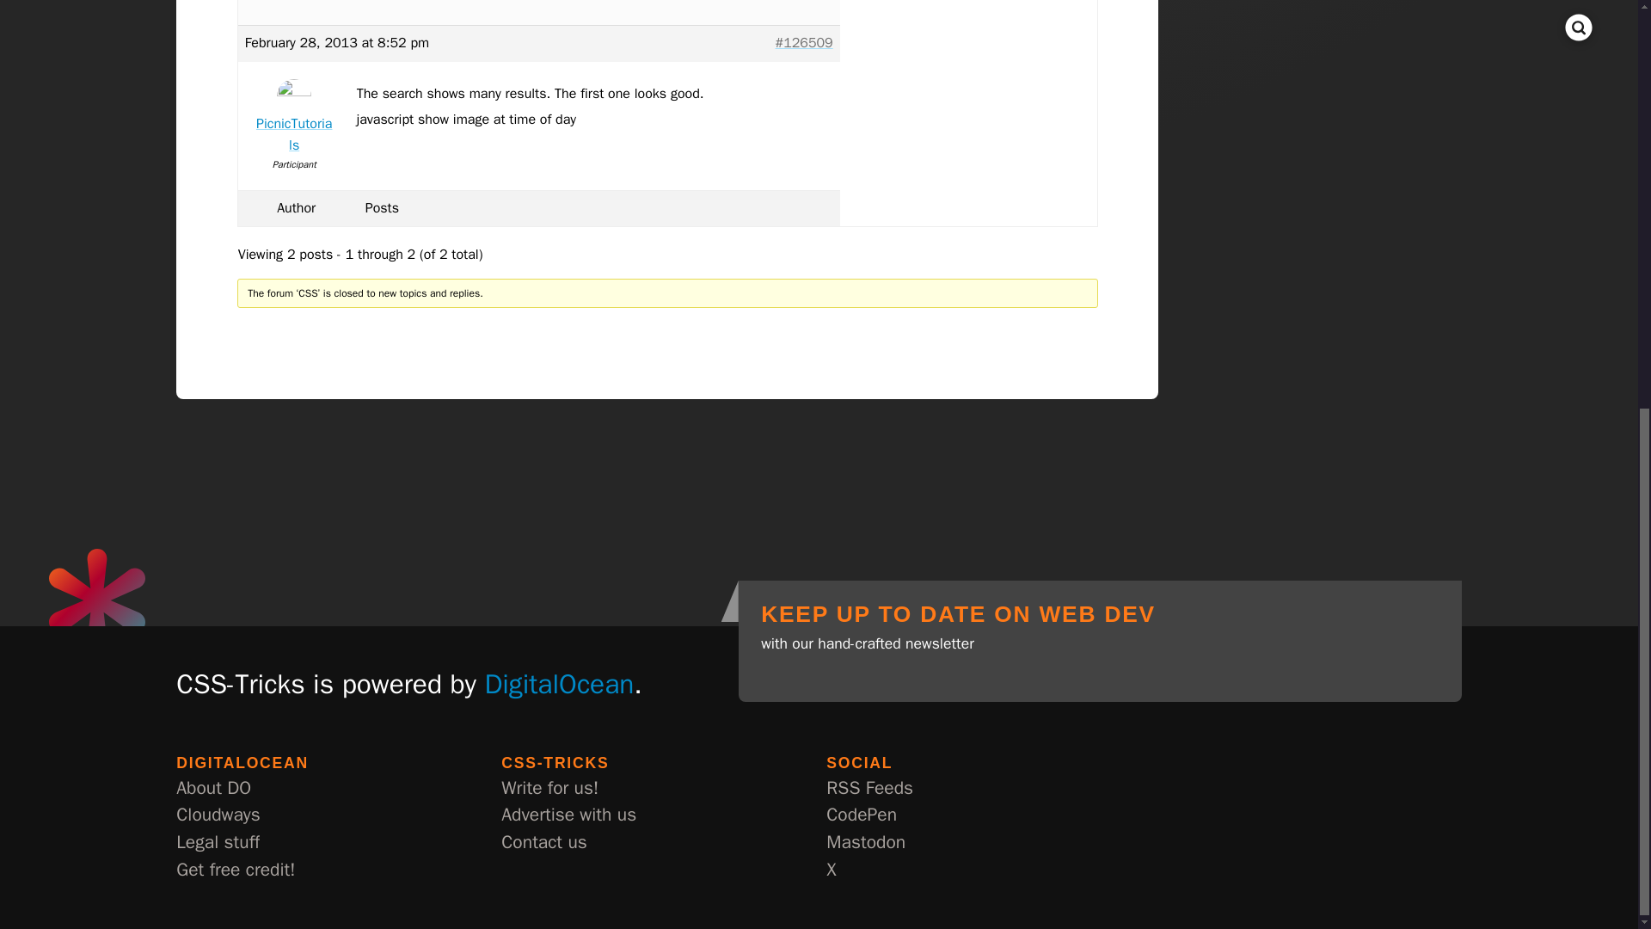 This screenshot has width=1651, height=929. What do you see at coordinates (218, 843) in the screenshot?
I see `Legal stuff` at bounding box center [218, 843].